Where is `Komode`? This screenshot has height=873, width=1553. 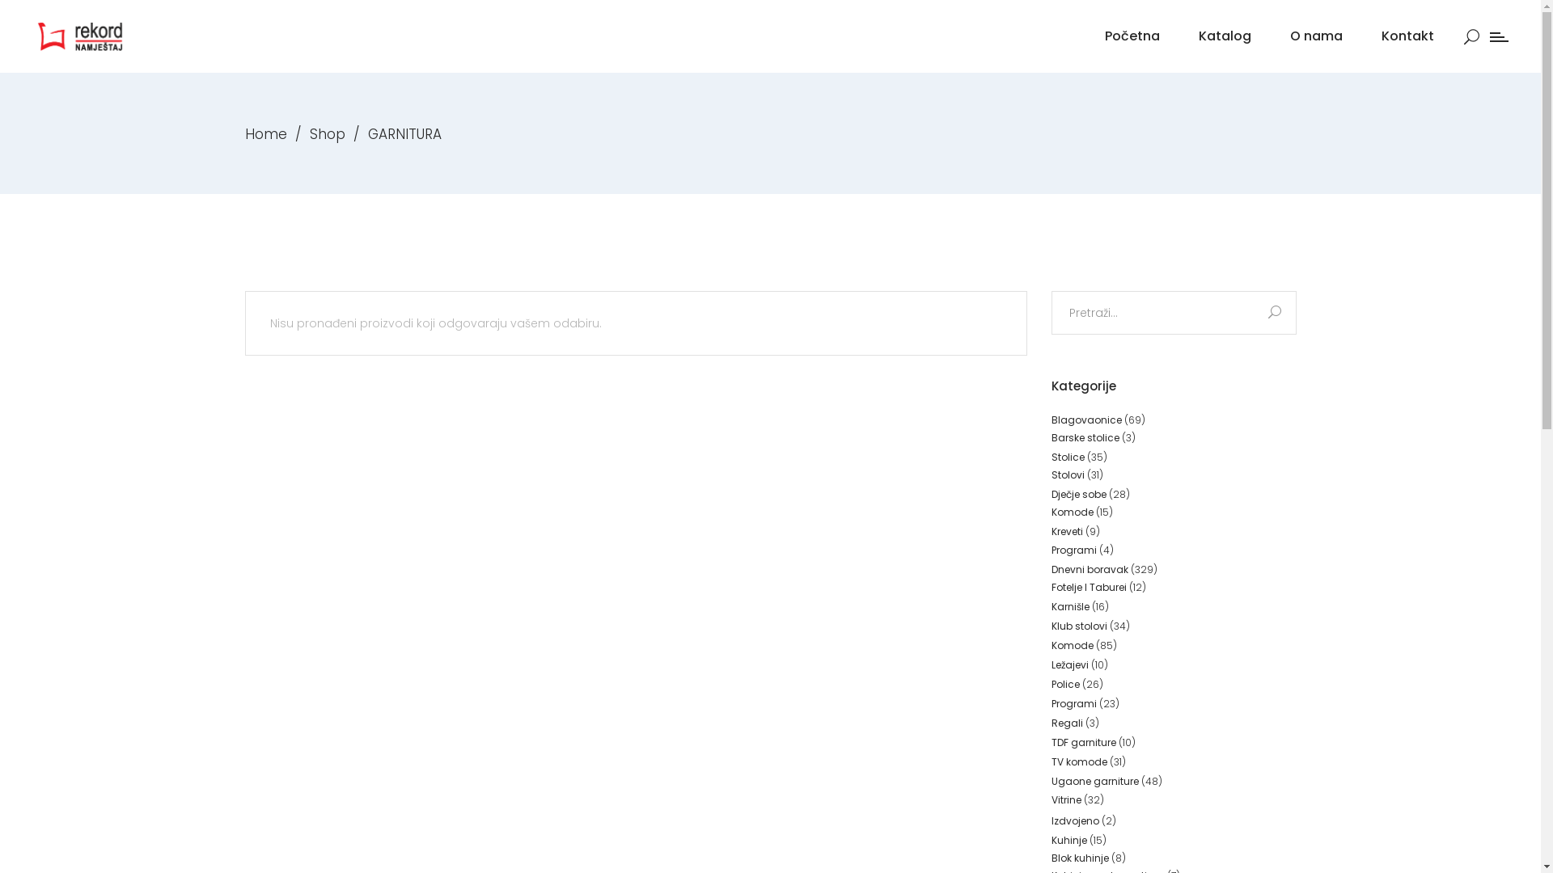
Komode is located at coordinates (1073, 645).